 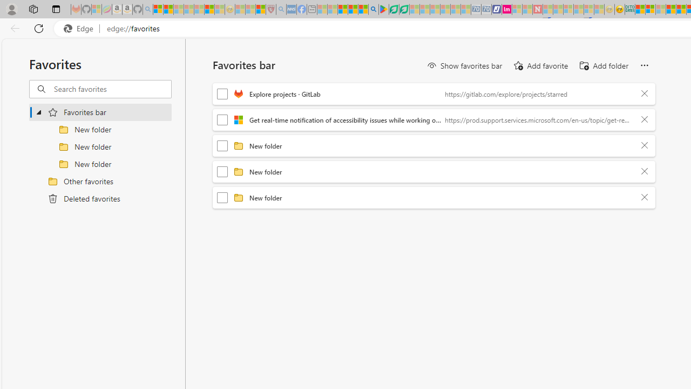 What do you see at coordinates (383, 10) in the screenshot?
I see `Bluey: Let's Play! - Apps on Google Play` at bounding box center [383, 10].